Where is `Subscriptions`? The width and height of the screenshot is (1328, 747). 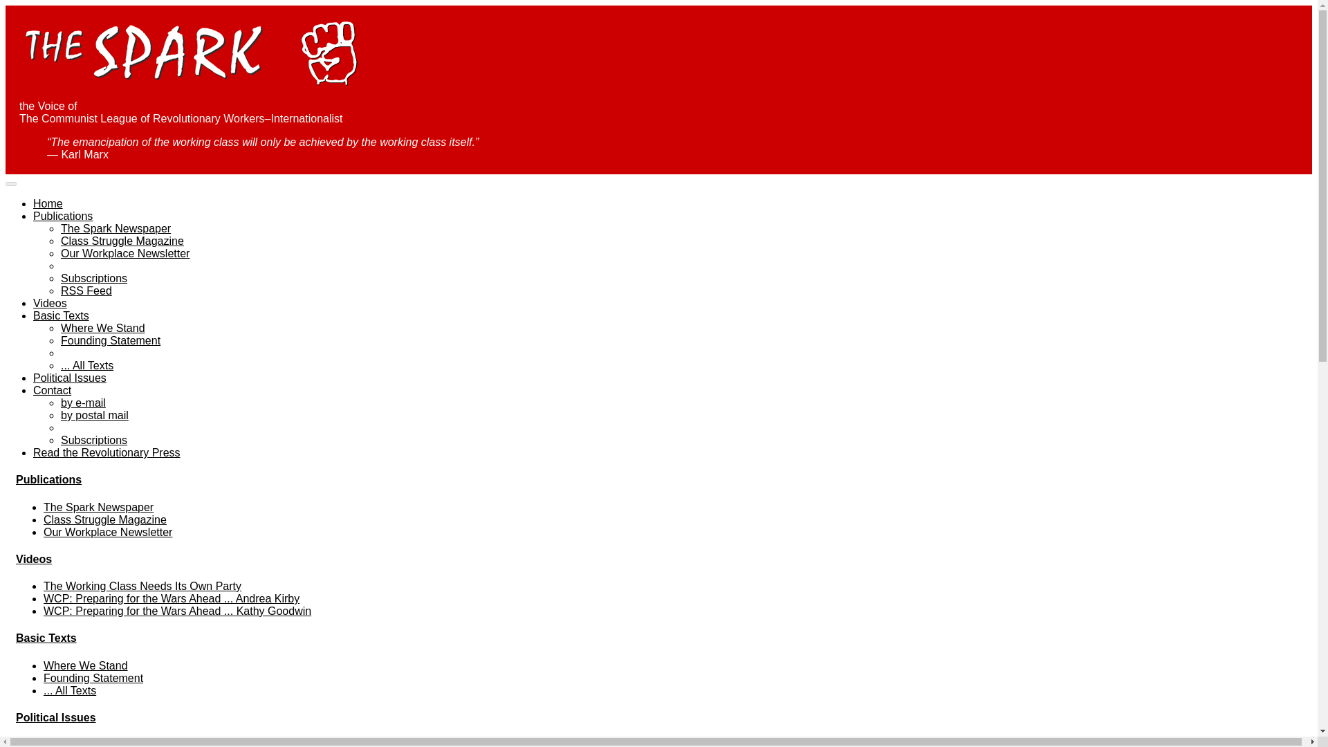 Subscriptions is located at coordinates (94, 440).